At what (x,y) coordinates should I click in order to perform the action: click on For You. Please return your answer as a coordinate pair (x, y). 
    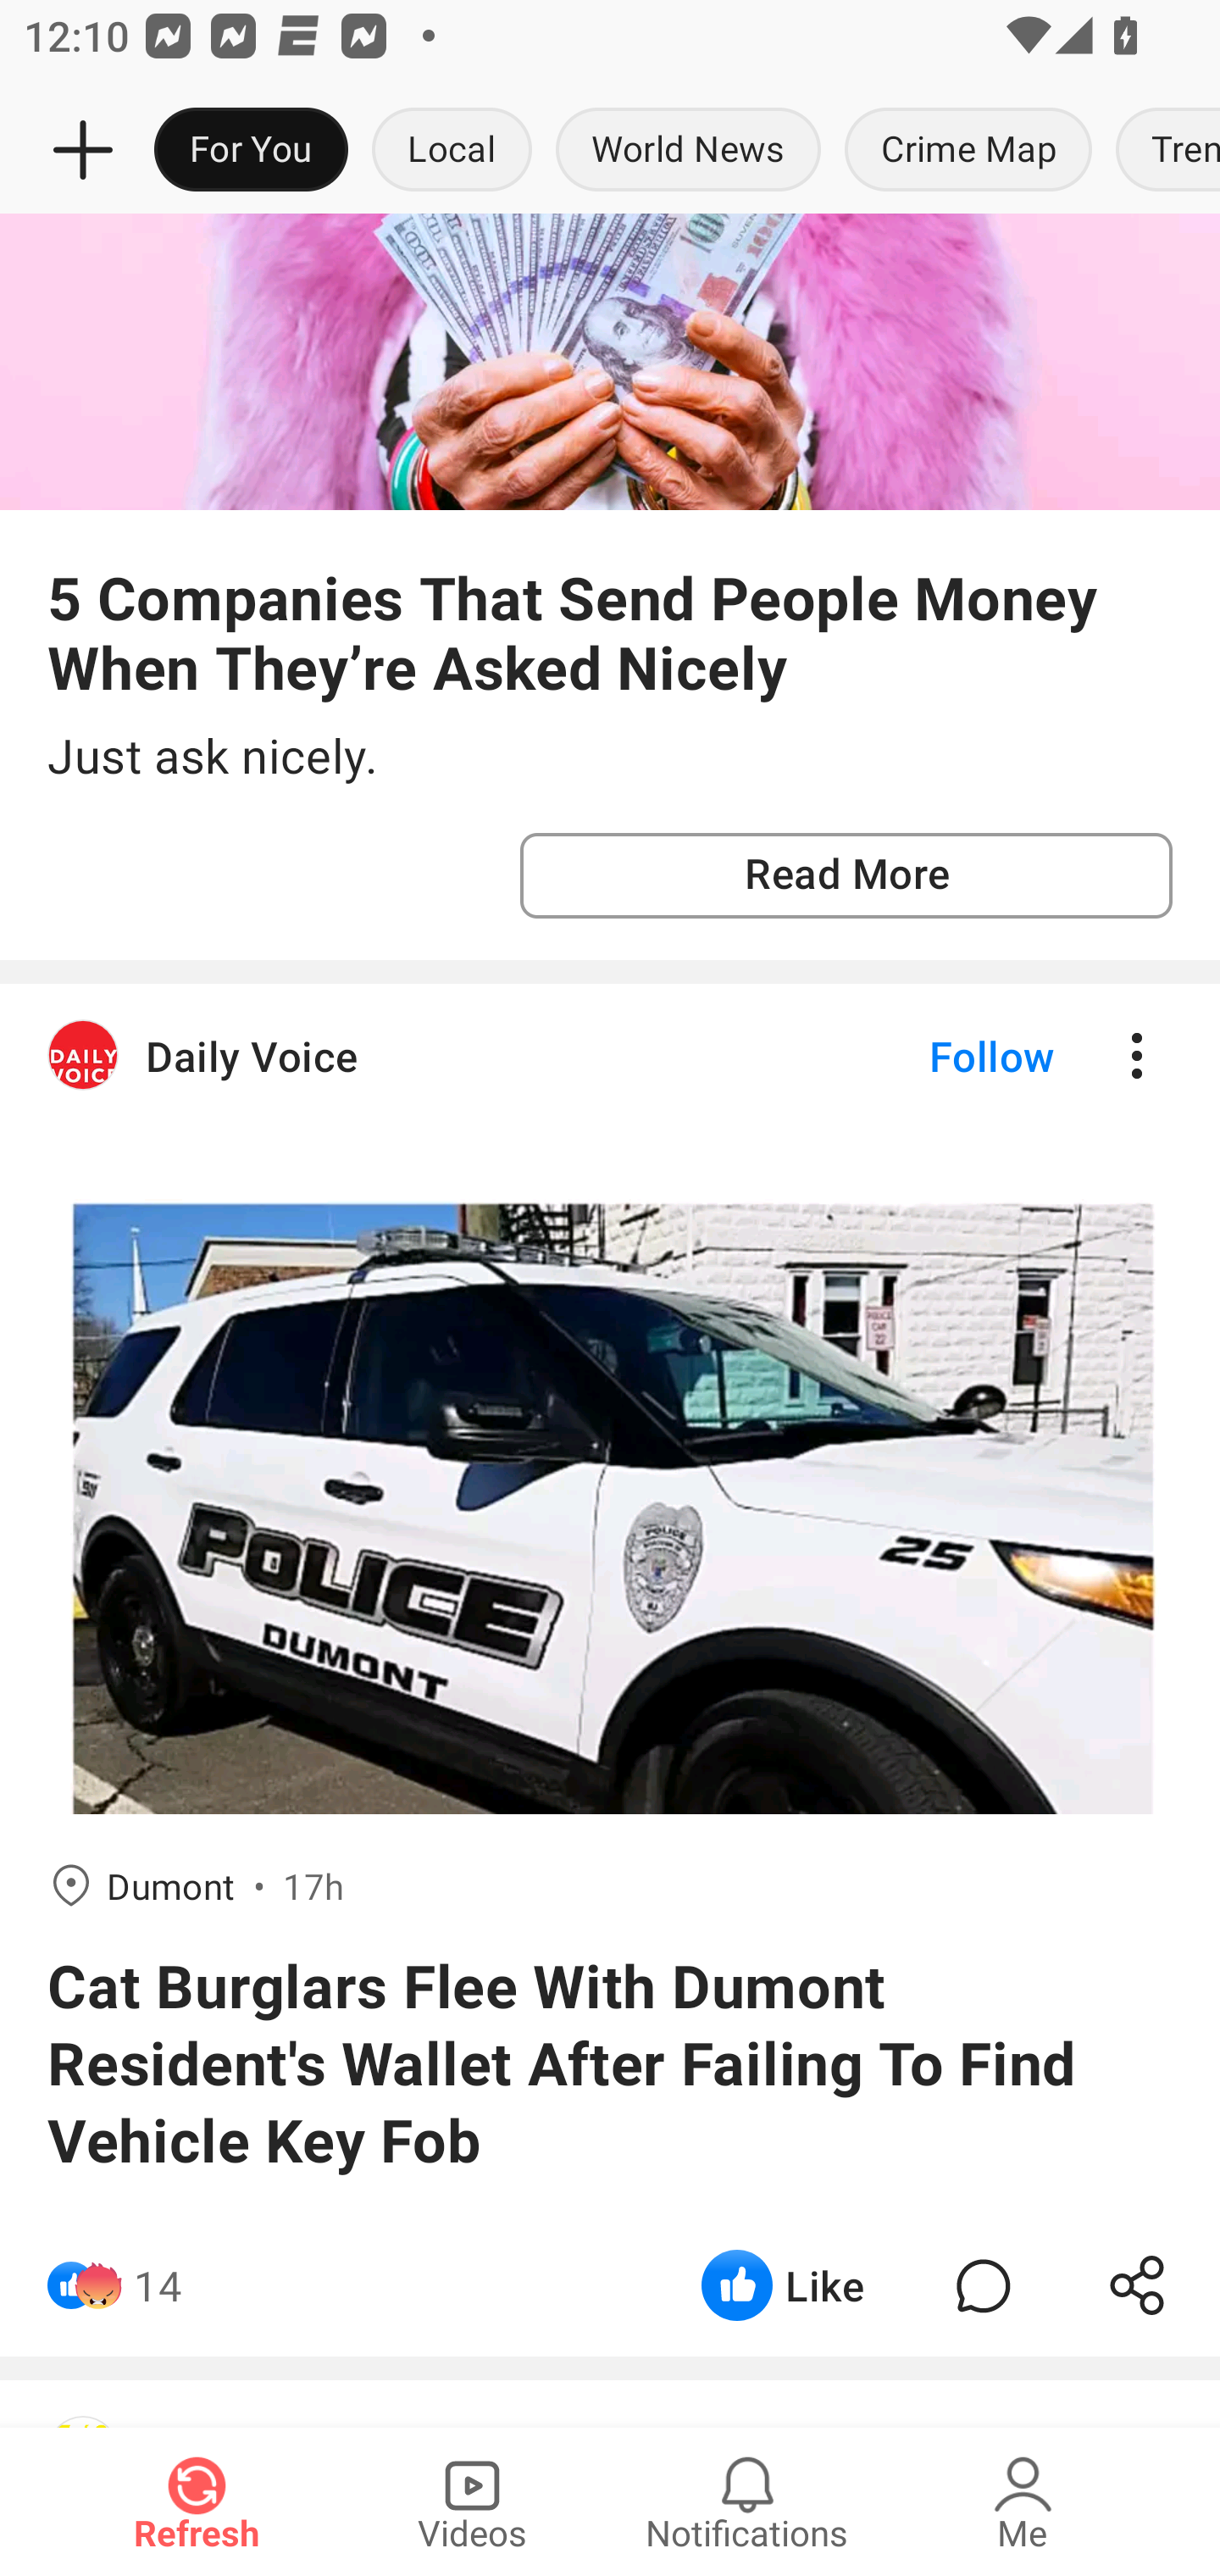
    Looking at the image, I should click on (251, 151).